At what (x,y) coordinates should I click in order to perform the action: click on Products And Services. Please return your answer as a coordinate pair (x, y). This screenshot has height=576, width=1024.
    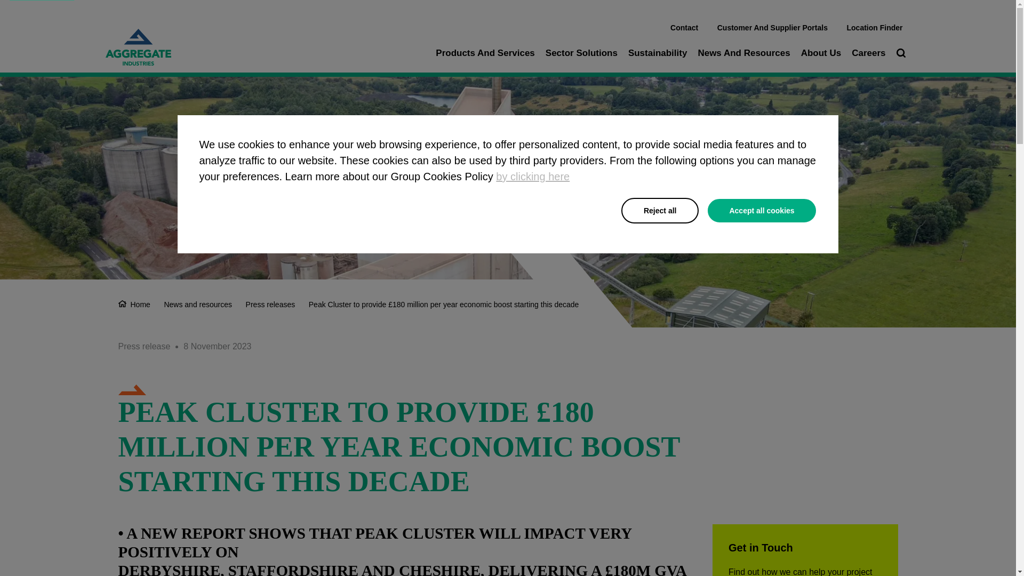
    Looking at the image, I should click on (485, 53).